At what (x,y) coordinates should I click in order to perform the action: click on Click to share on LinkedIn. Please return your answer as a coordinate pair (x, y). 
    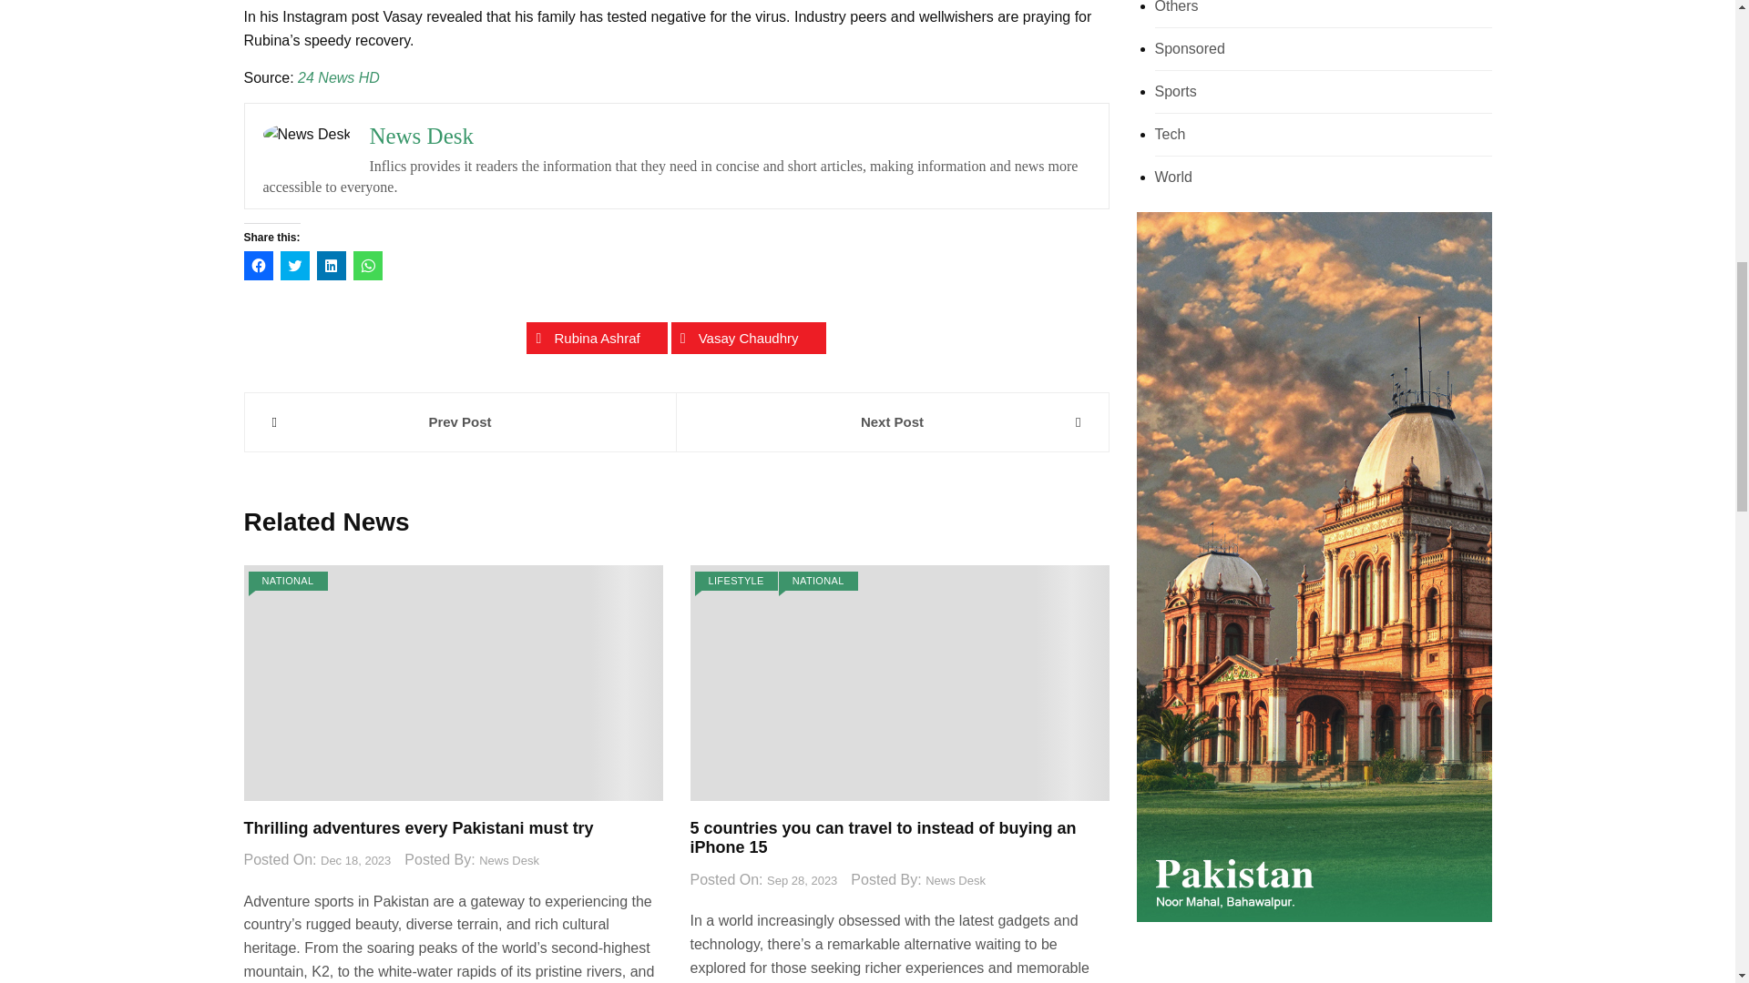
    Looking at the image, I should click on (332, 266).